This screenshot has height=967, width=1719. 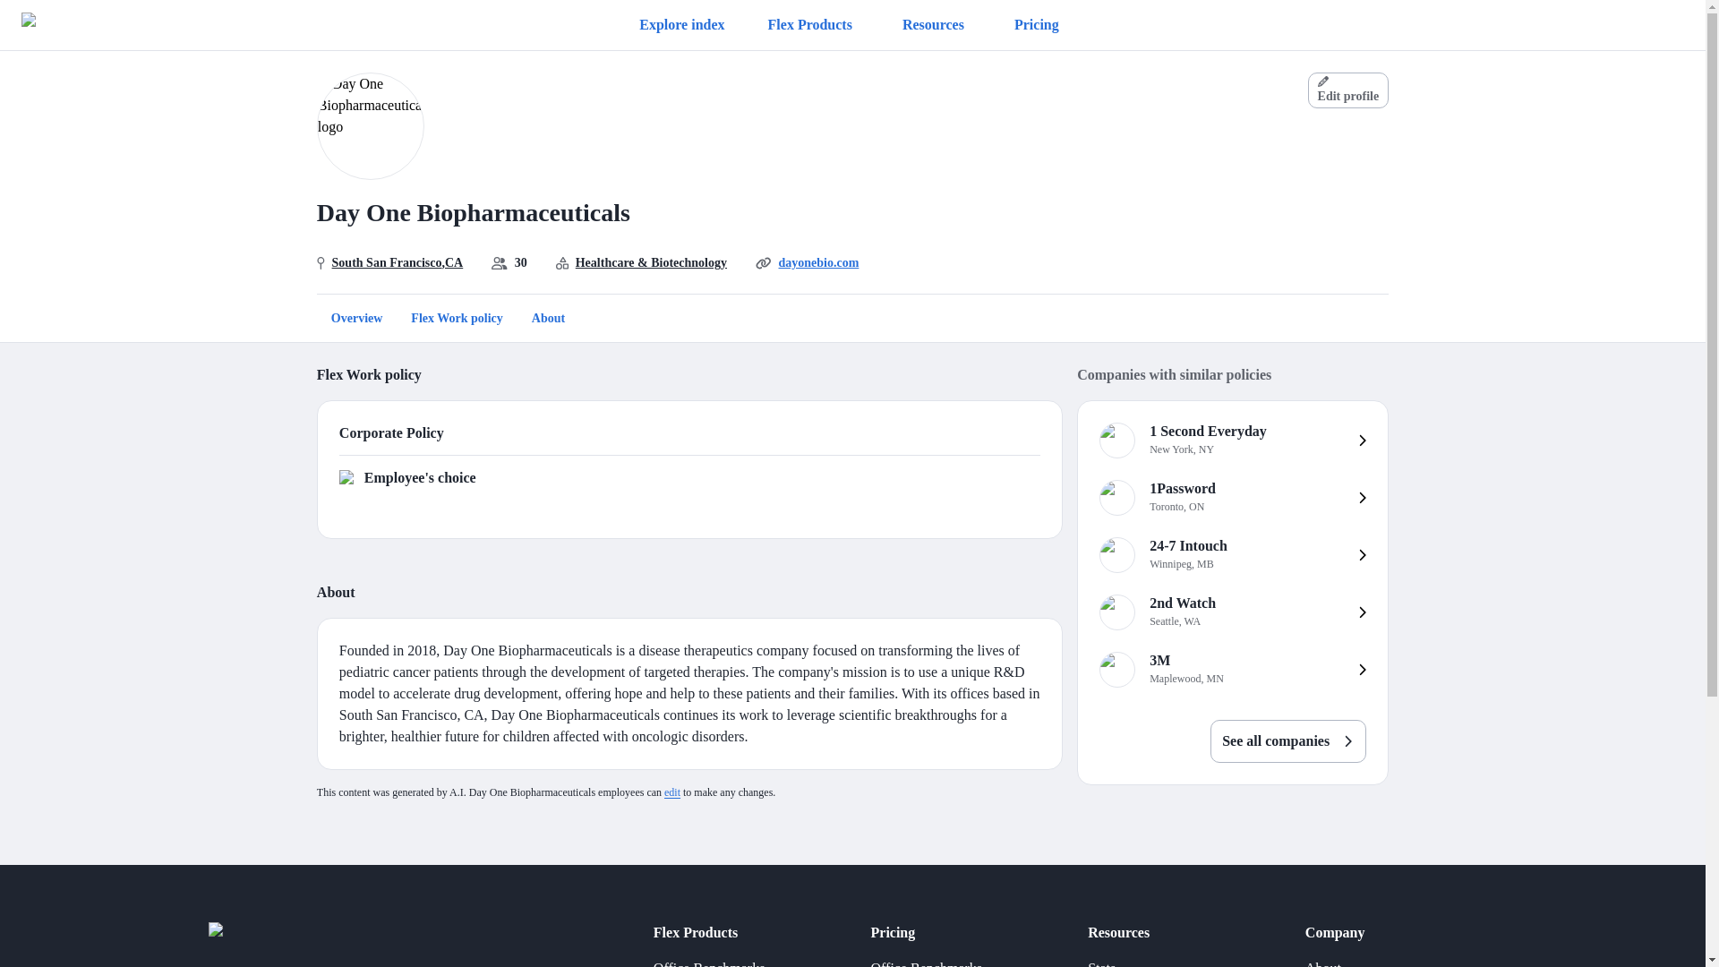 What do you see at coordinates (1287, 741) in the screenshot?
I see `South San Francisco` at bounding box center [1287, 741].